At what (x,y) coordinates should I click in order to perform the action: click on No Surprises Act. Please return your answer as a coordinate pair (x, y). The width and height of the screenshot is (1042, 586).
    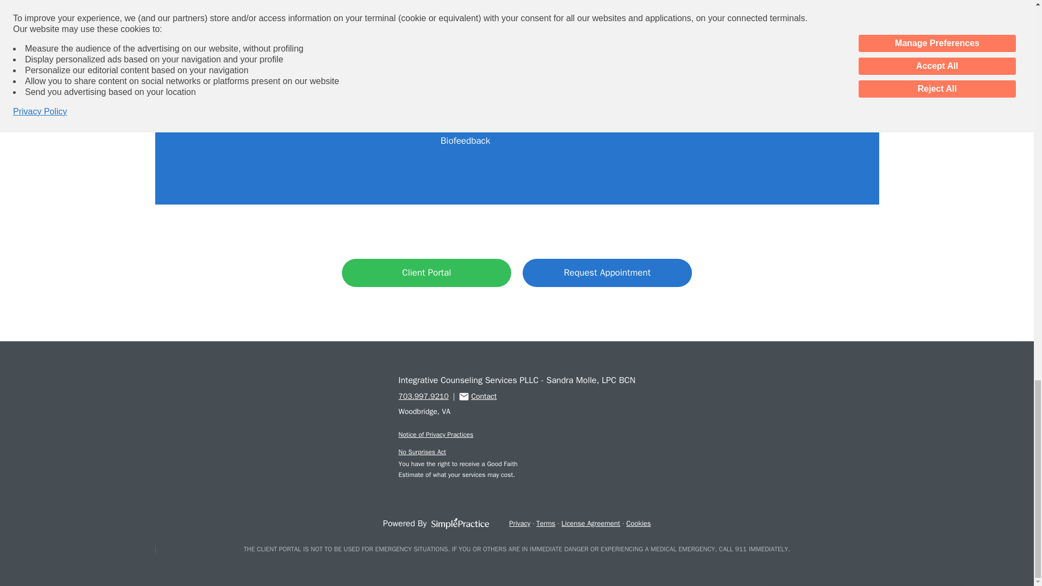
    Looking at the image, I should click on (422, 452).